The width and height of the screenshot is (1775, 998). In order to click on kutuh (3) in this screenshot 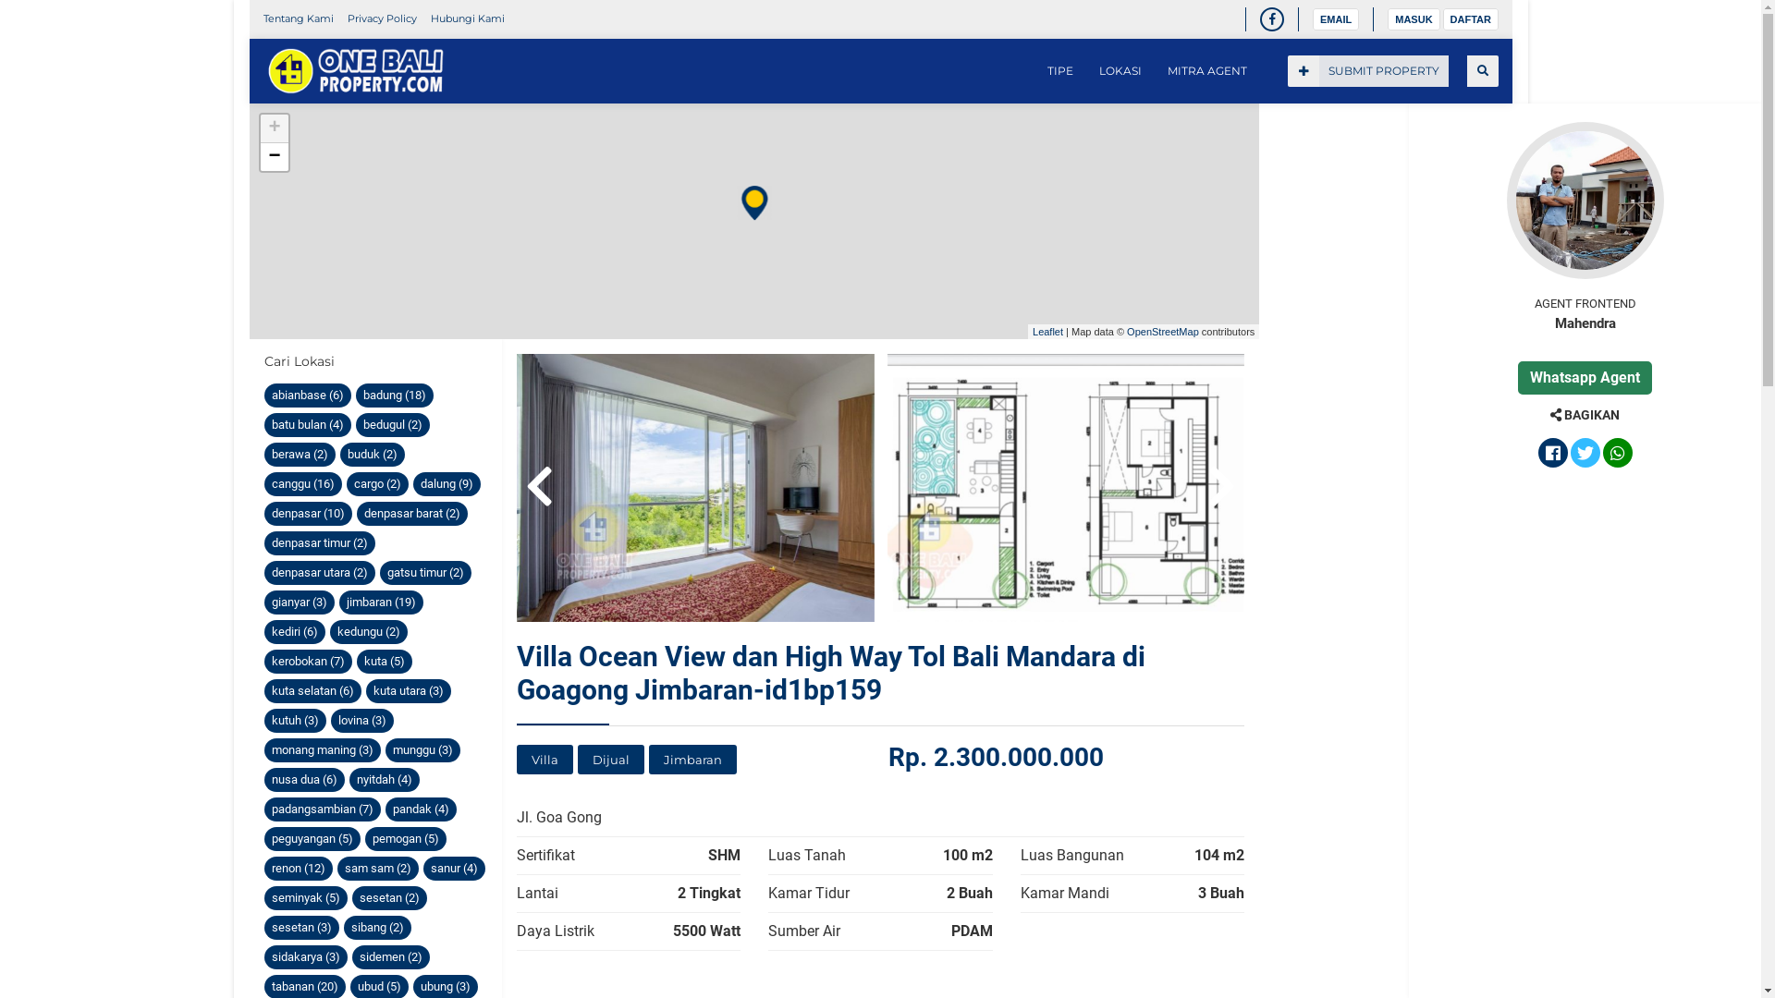, I will do `click(296, 721)`.